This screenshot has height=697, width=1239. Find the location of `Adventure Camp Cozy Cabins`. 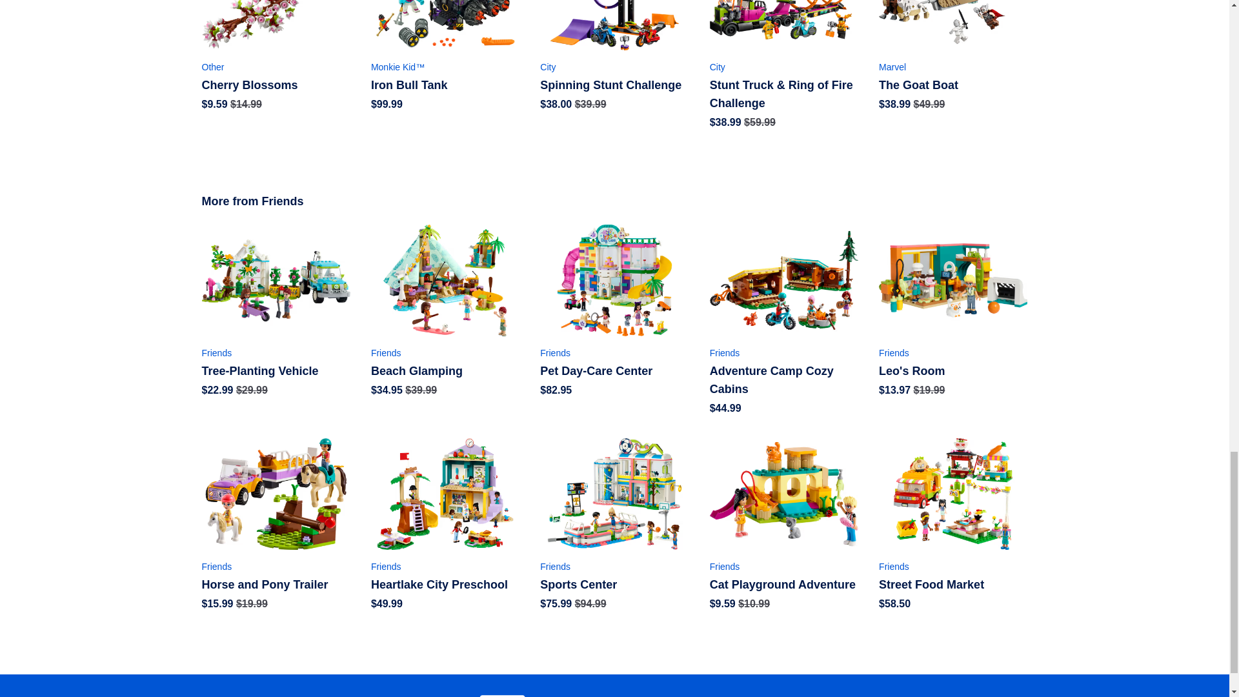

Adventure Camp Cozy Cabins is located at coordinates (784, 379).